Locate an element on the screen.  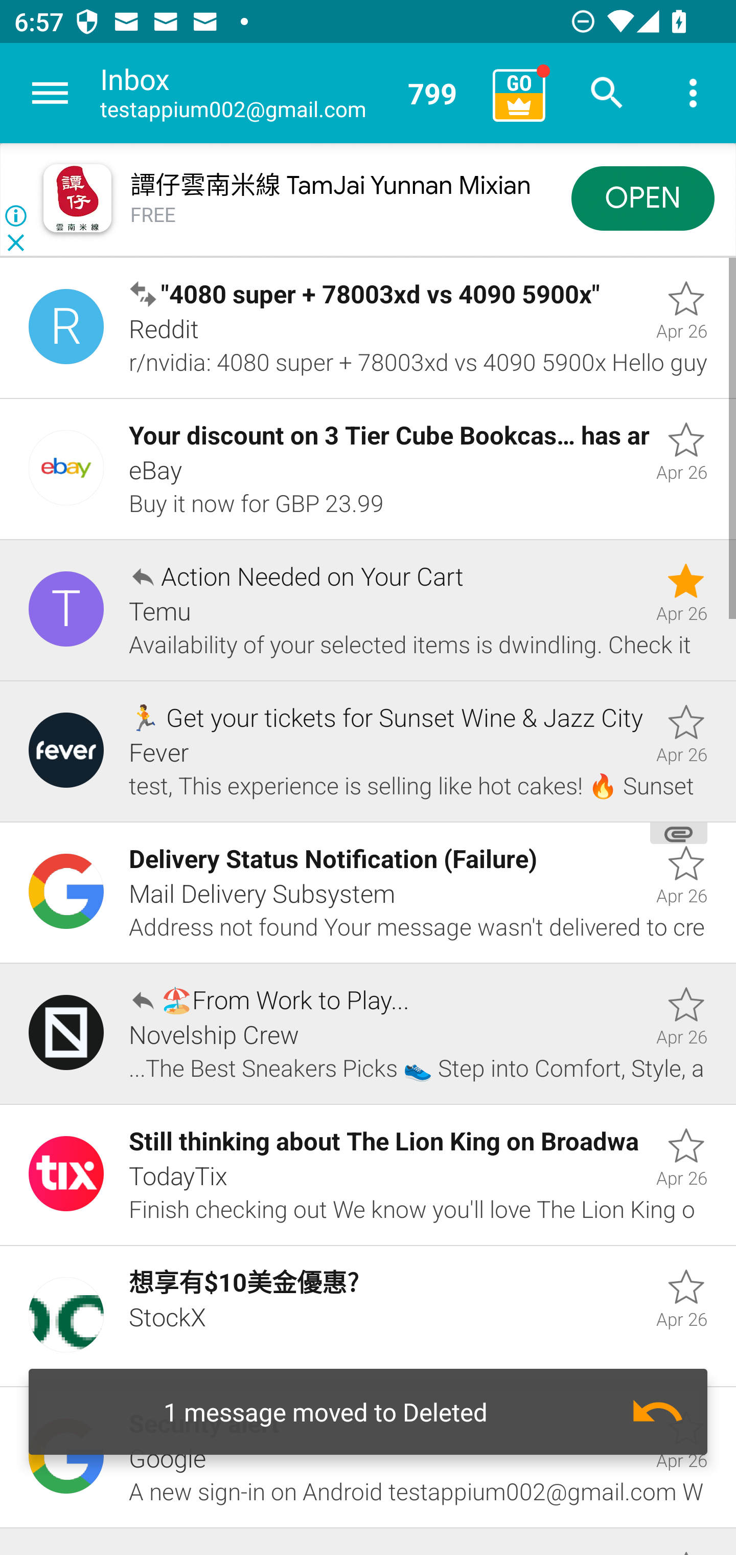
Undo 1 message moved to Deleted is located at coordinates (368, 1412).